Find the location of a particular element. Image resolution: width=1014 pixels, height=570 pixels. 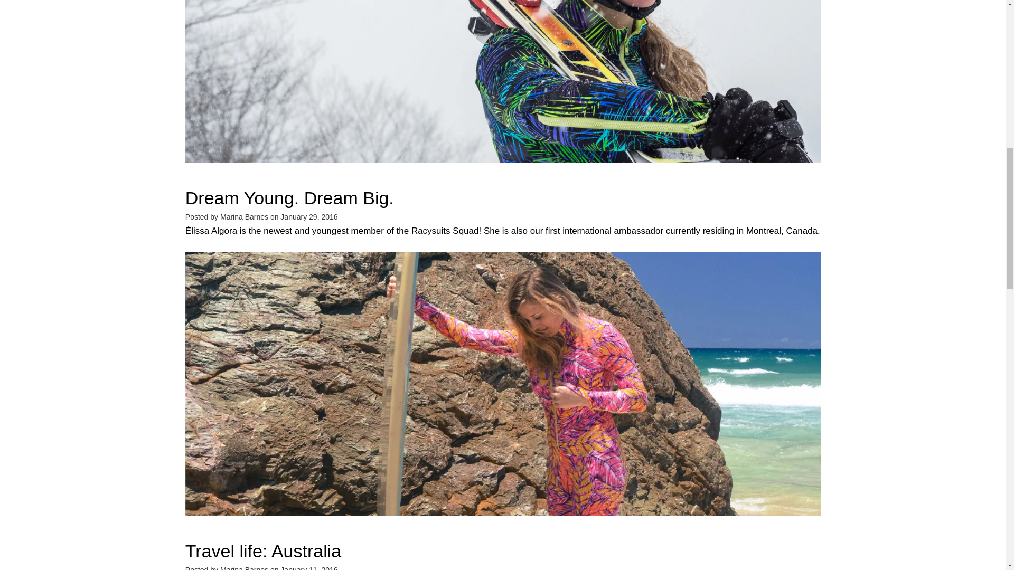

Dream Young. Dream Big. is located at coordinates (289, 198).